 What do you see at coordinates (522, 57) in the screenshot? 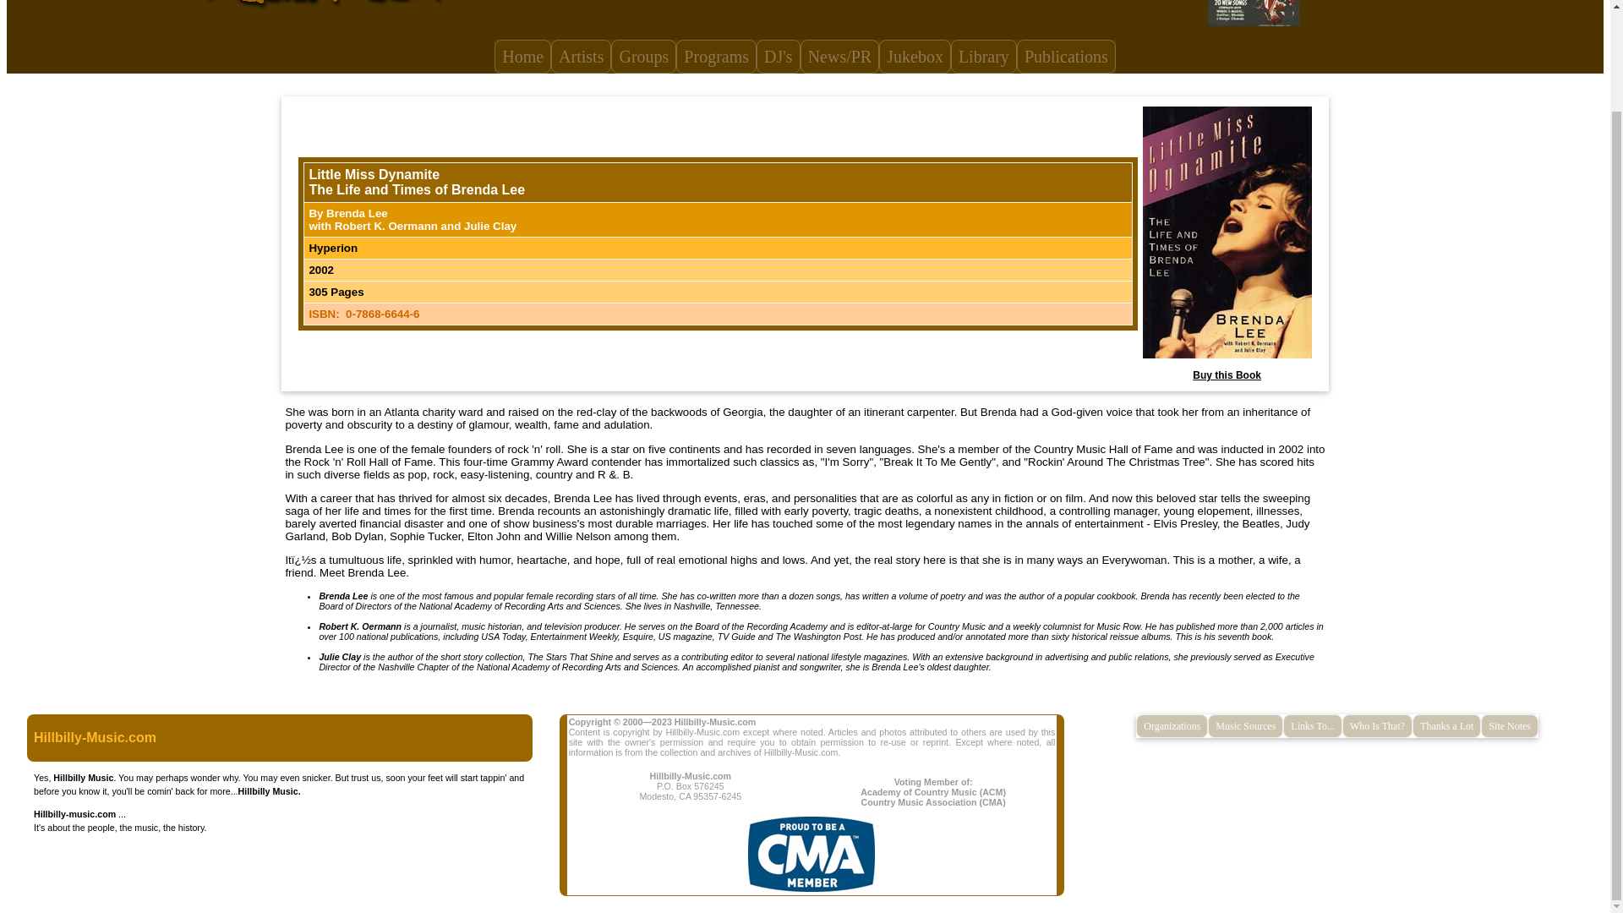
I see `Home` at bounding box center [522, 57].